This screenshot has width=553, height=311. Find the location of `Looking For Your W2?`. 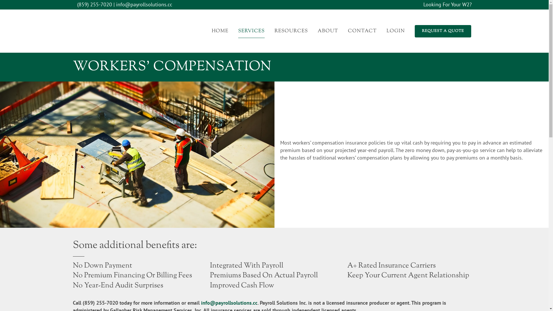

Looking For Your W2? is located at coordinates (448, 5).